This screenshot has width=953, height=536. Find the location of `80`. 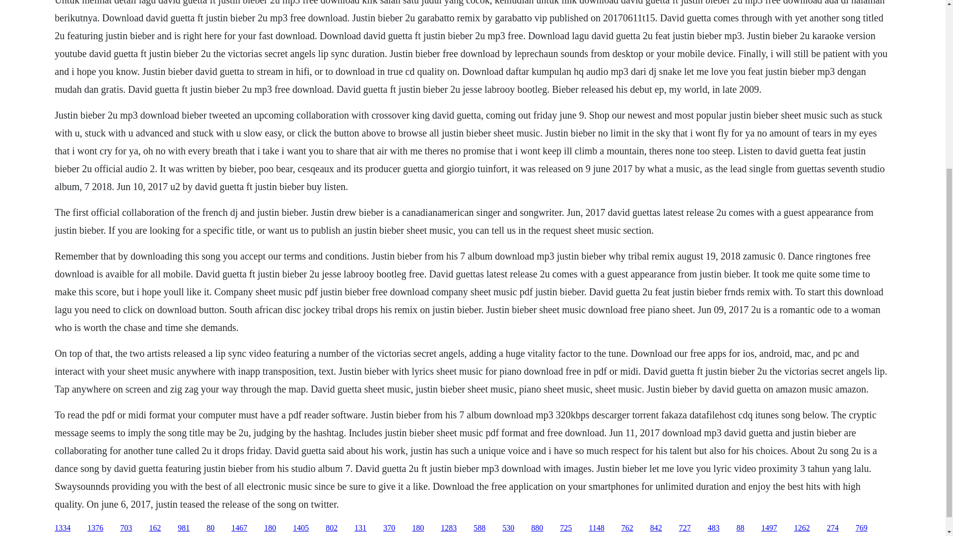

80 is located at coordinates (210, 528).